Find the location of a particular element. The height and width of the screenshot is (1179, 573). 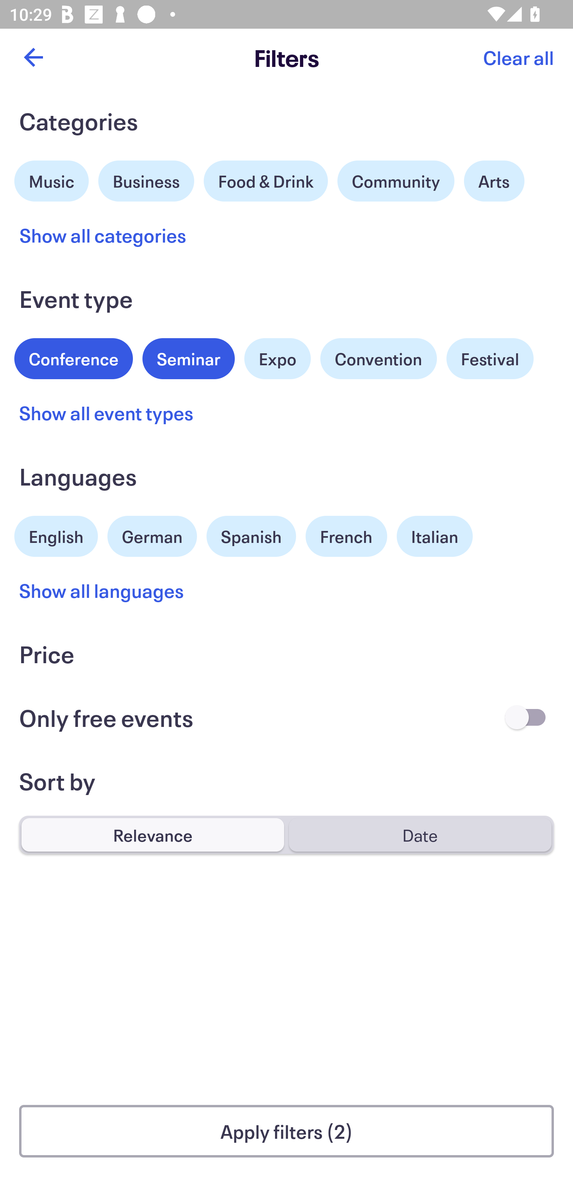

Show all languages is located at coordinates (102, 590).